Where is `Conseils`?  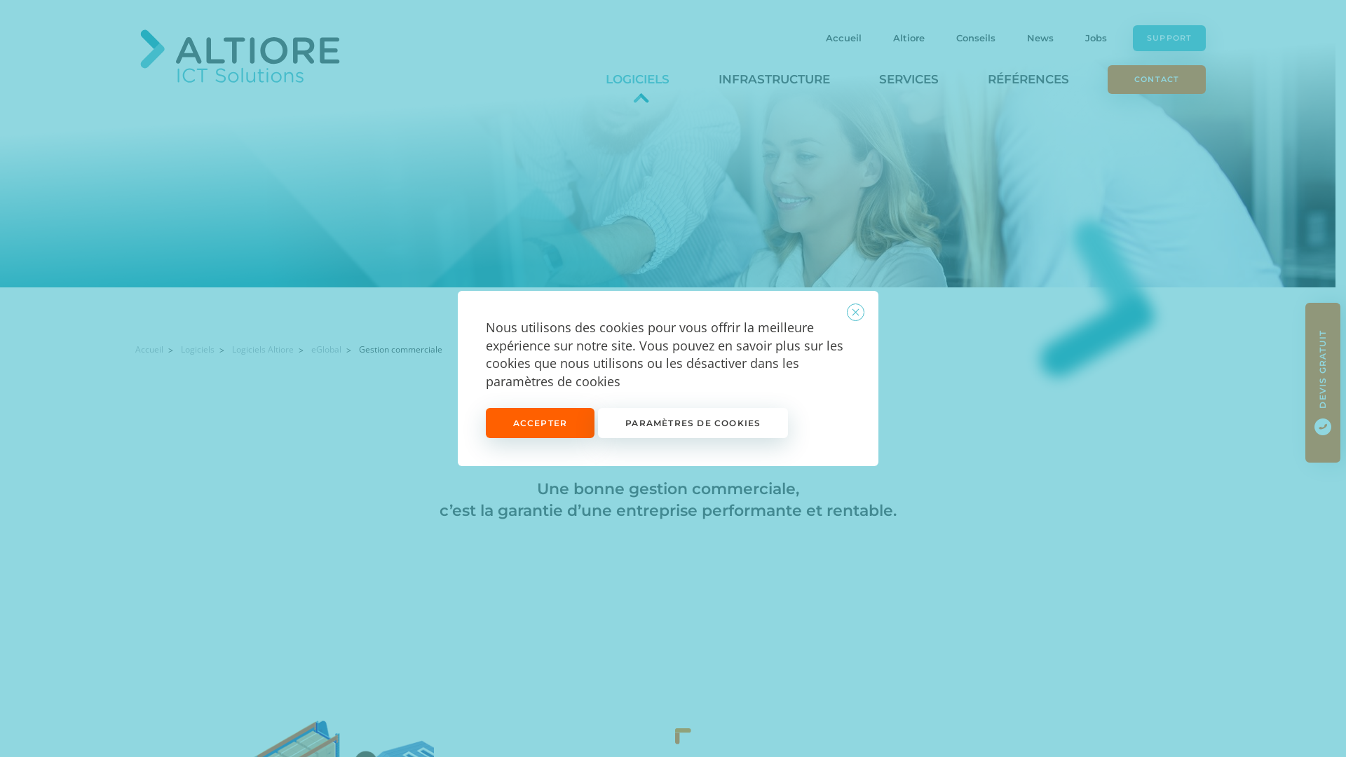
Conseils is located at coordinates (976, 38).